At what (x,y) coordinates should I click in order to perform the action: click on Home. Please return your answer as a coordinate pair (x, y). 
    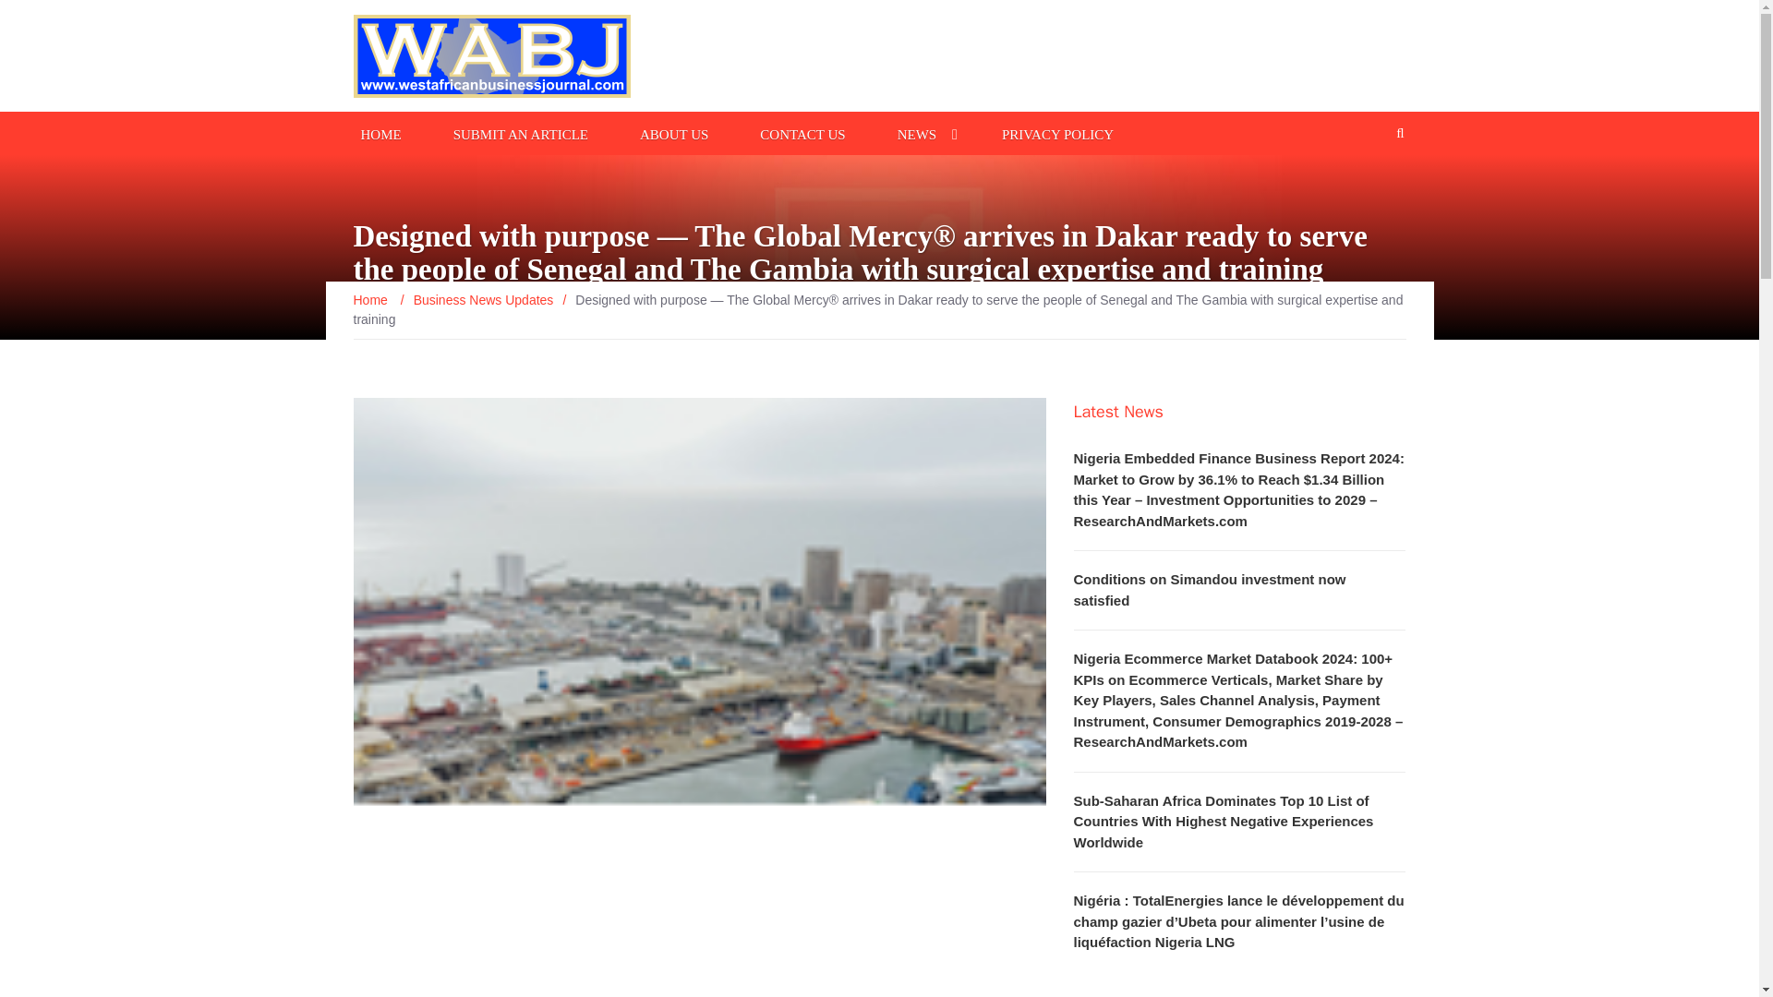
    Looking at the image, I should click on (371, 299).